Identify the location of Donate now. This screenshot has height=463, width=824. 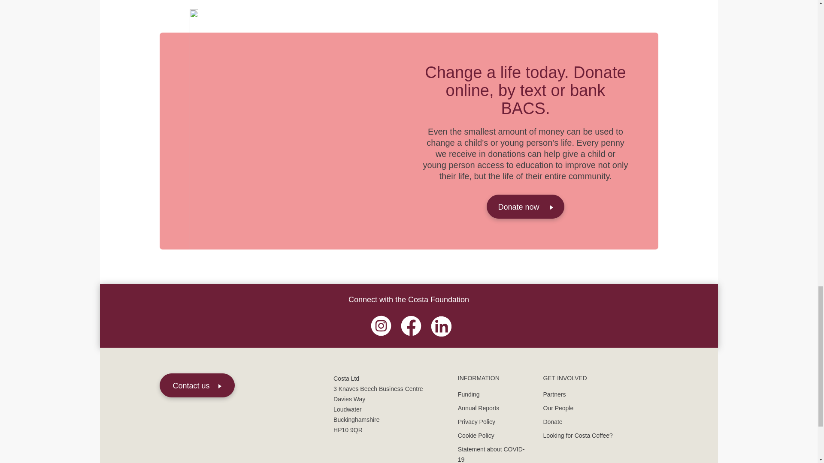
(525, 206).